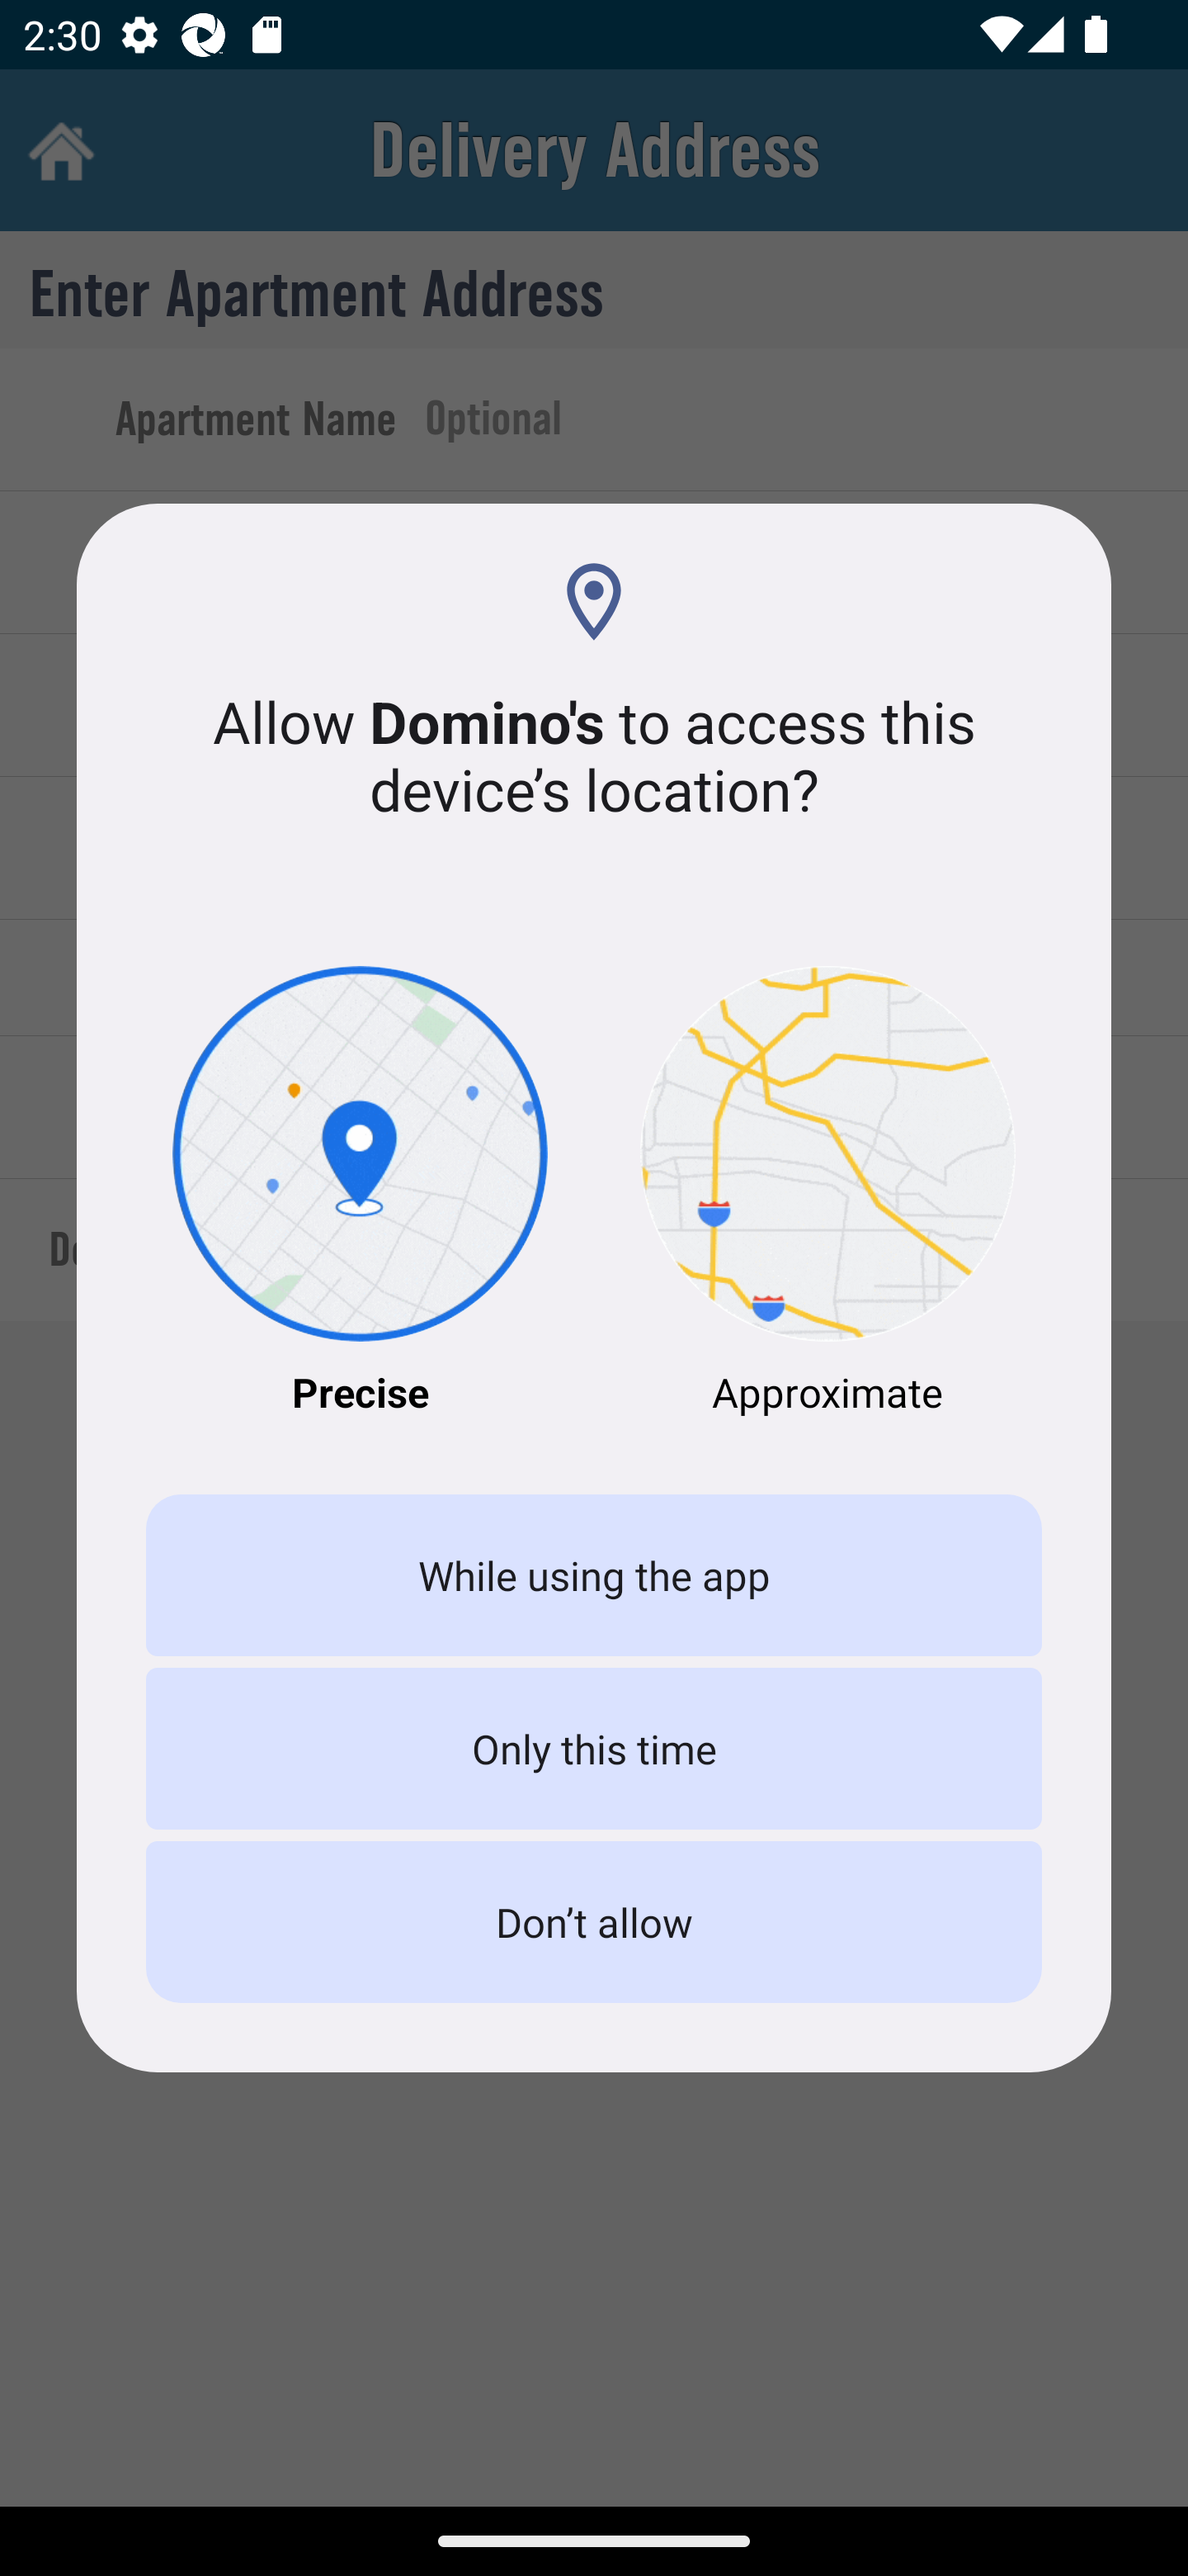 The image size is (1188, 2576). I want to click on Approximate, so click(828, 1192).